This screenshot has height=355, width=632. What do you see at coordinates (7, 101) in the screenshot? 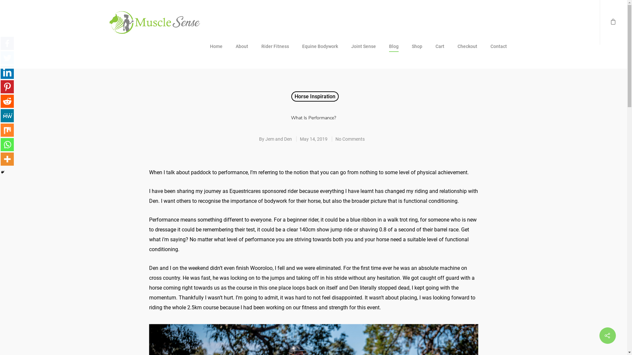
I see `Reddit` at bounding box center [7, 101].